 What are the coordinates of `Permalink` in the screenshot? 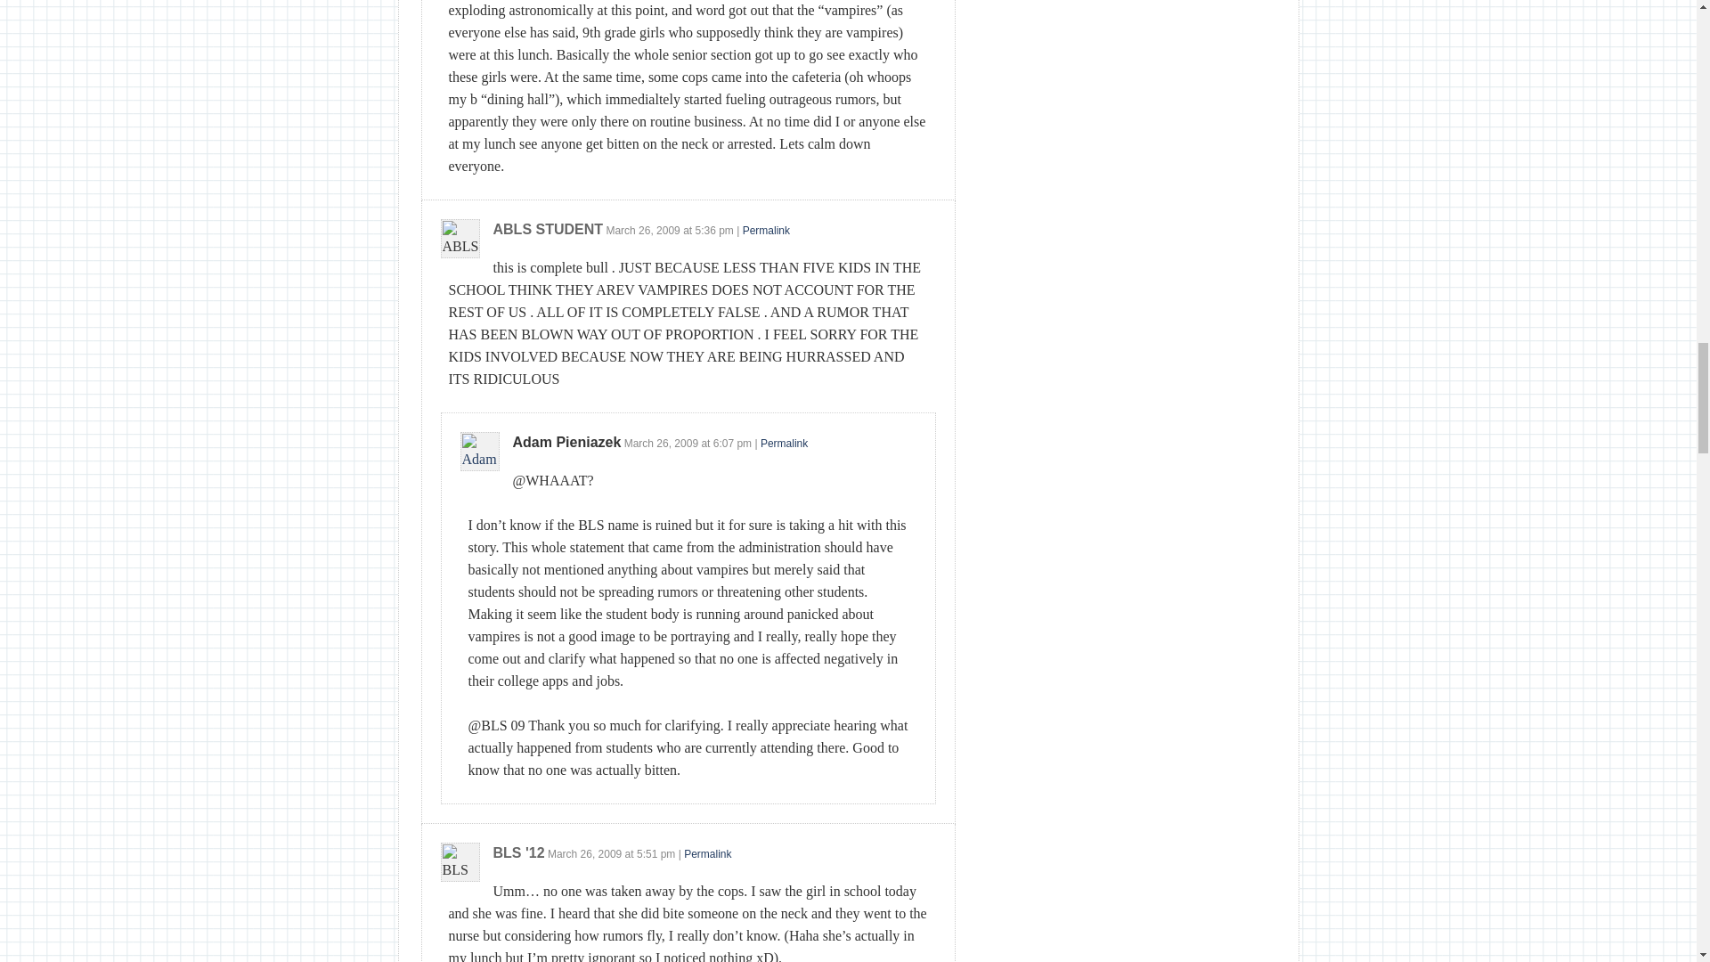 It's located at (707, 853).